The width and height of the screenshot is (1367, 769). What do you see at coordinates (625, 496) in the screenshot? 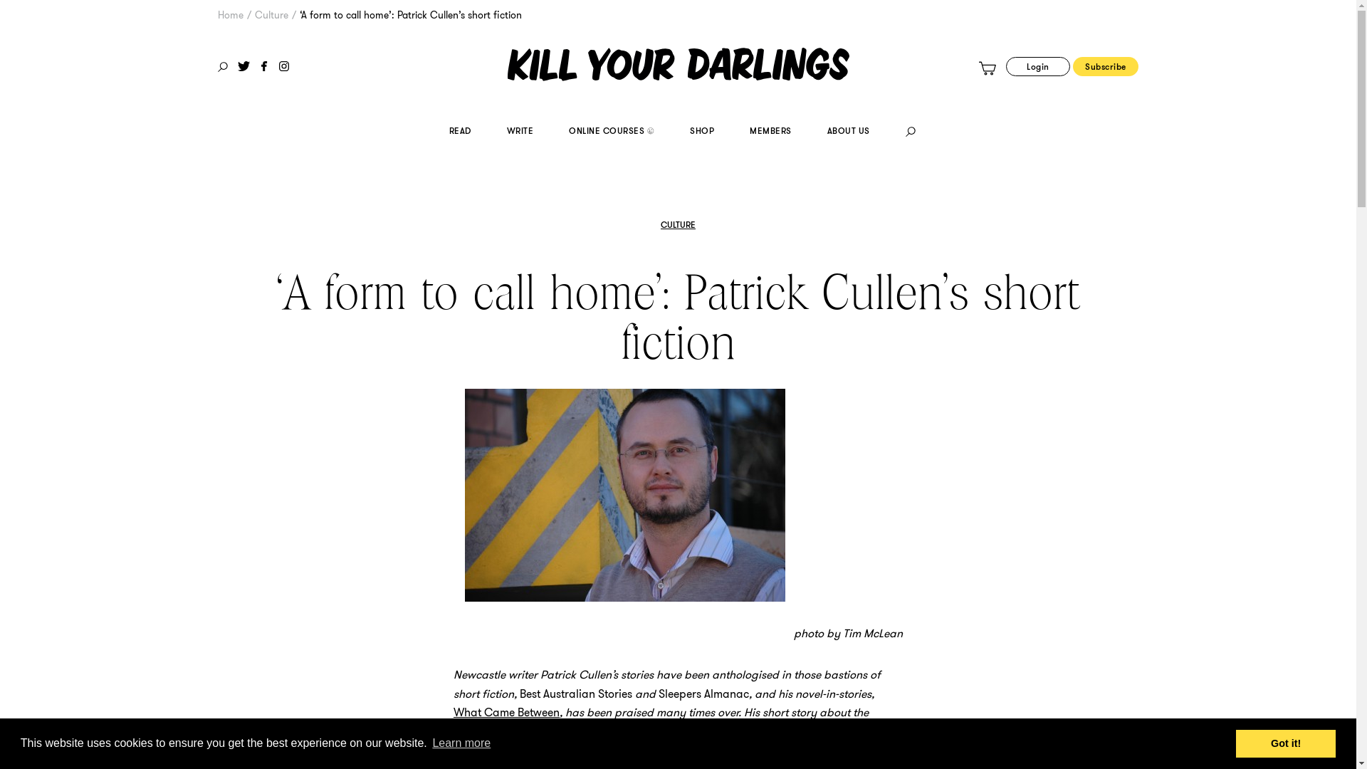
I see `Patrick Cullen (photo by Tim McLean)` at bounding box center [625, 496].